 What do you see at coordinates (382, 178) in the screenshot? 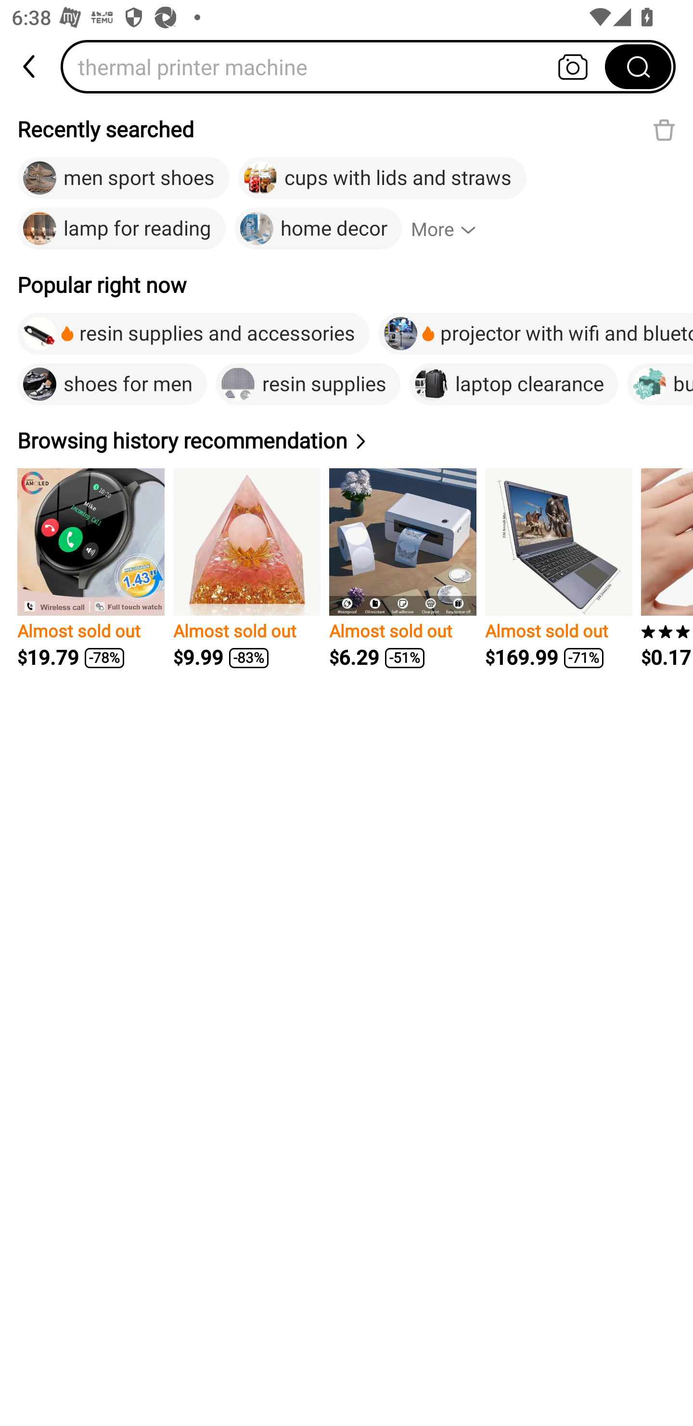
I see `cups with lids and straws` at bounding box center [382, 178].